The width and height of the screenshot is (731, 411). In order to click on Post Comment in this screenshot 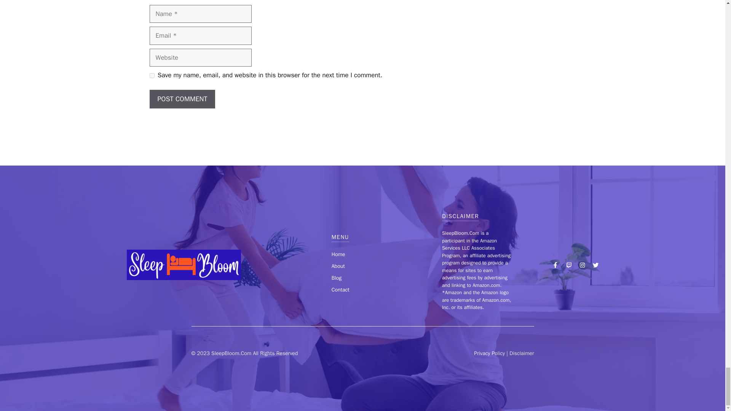, I will do `click(182, 99)`.